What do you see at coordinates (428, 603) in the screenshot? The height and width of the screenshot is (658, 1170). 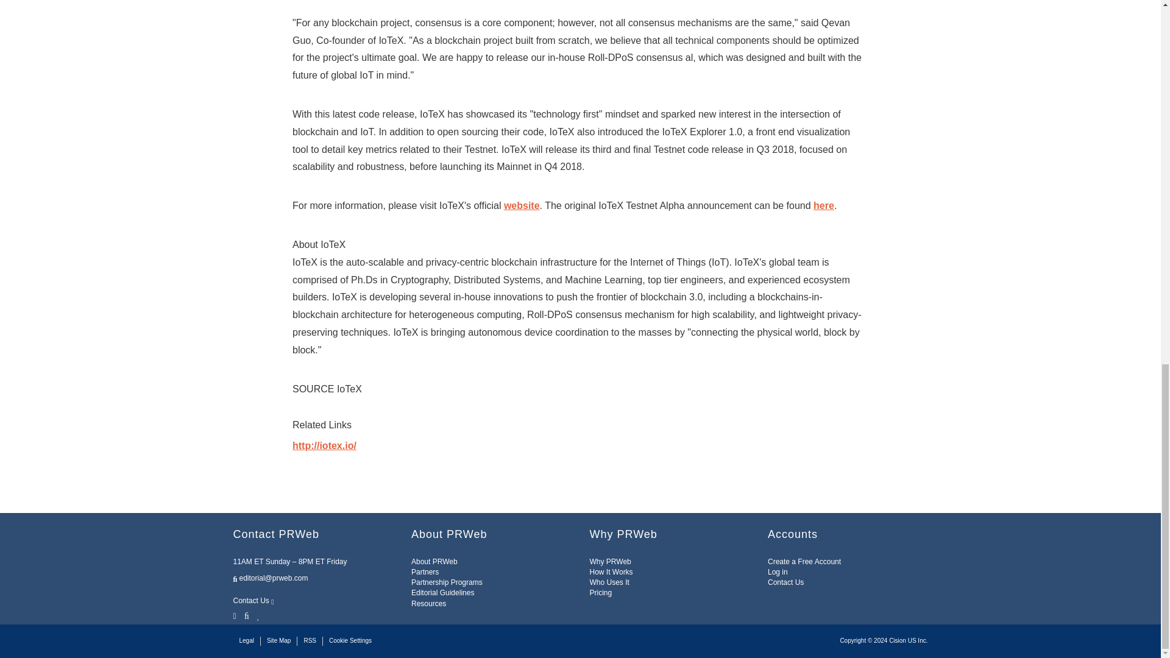 I see `Resources` at bounding box center [428, 603].